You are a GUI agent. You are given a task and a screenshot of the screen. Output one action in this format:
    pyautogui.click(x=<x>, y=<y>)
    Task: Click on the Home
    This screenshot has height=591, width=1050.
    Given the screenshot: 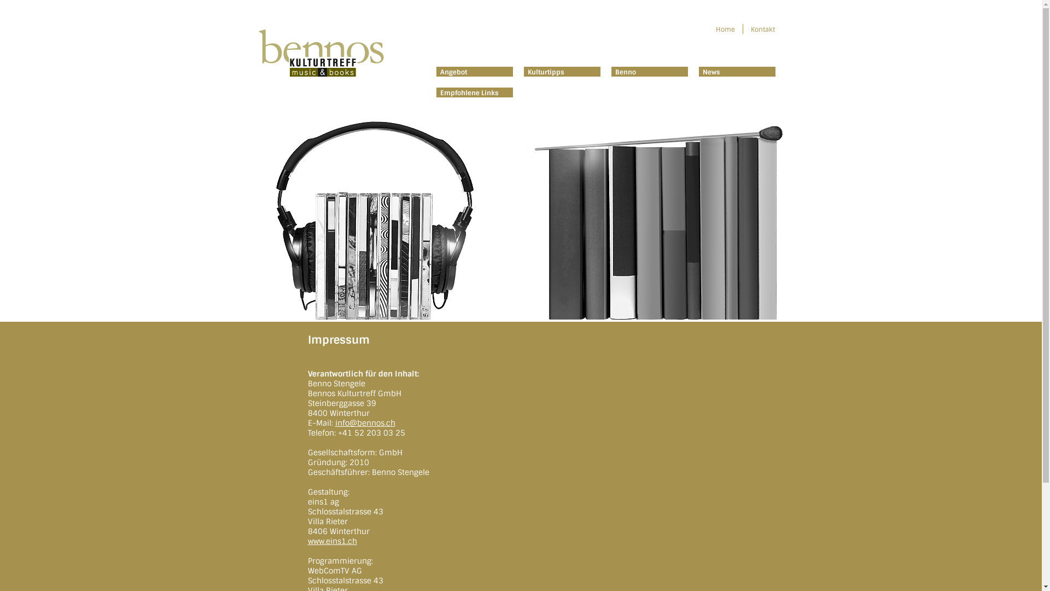 What is the action you would take?
    pyautogui.click(x=726, y=30)
    